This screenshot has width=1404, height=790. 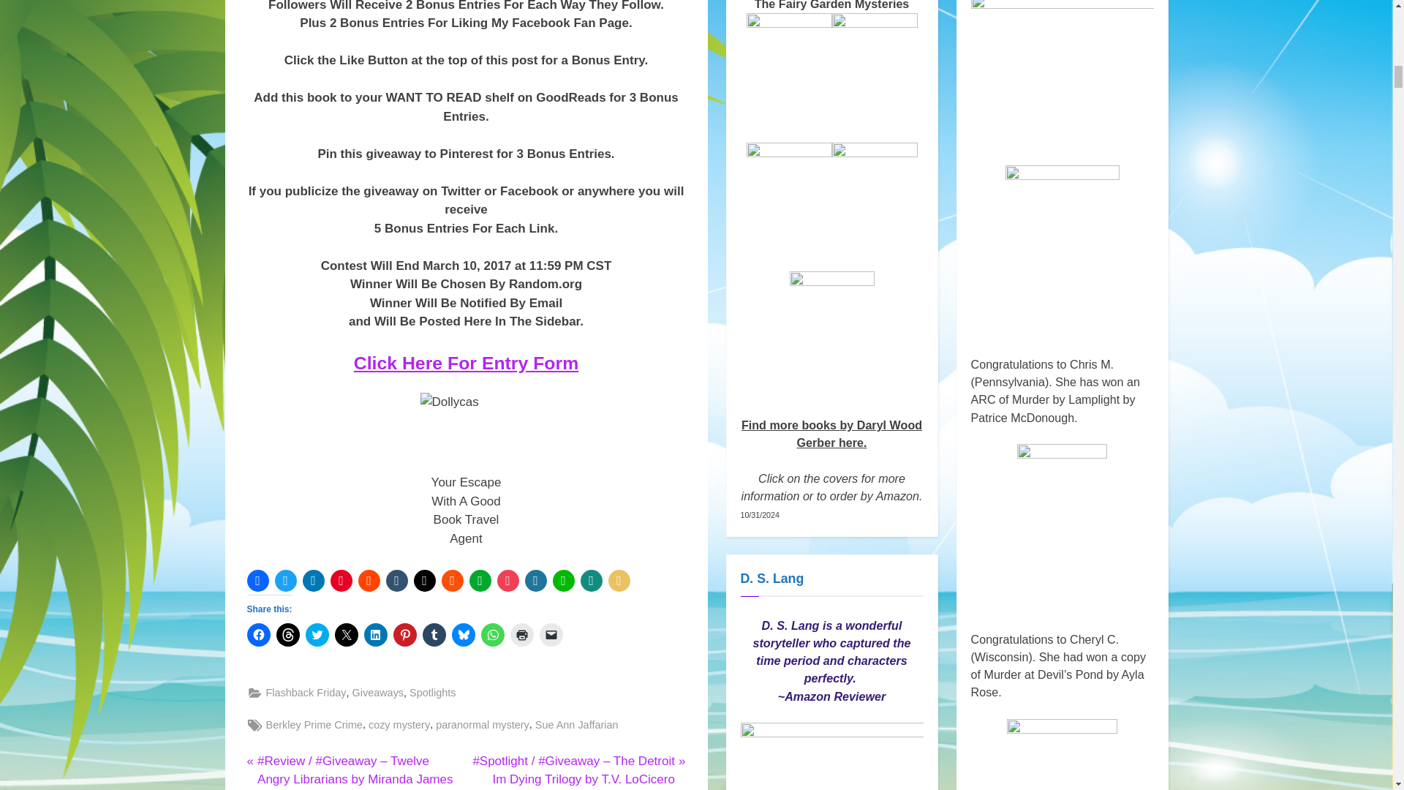 What do you see at coordinates (522, 635) in the screenshot?
I see `Click to print` at bounding box center [522, 635].